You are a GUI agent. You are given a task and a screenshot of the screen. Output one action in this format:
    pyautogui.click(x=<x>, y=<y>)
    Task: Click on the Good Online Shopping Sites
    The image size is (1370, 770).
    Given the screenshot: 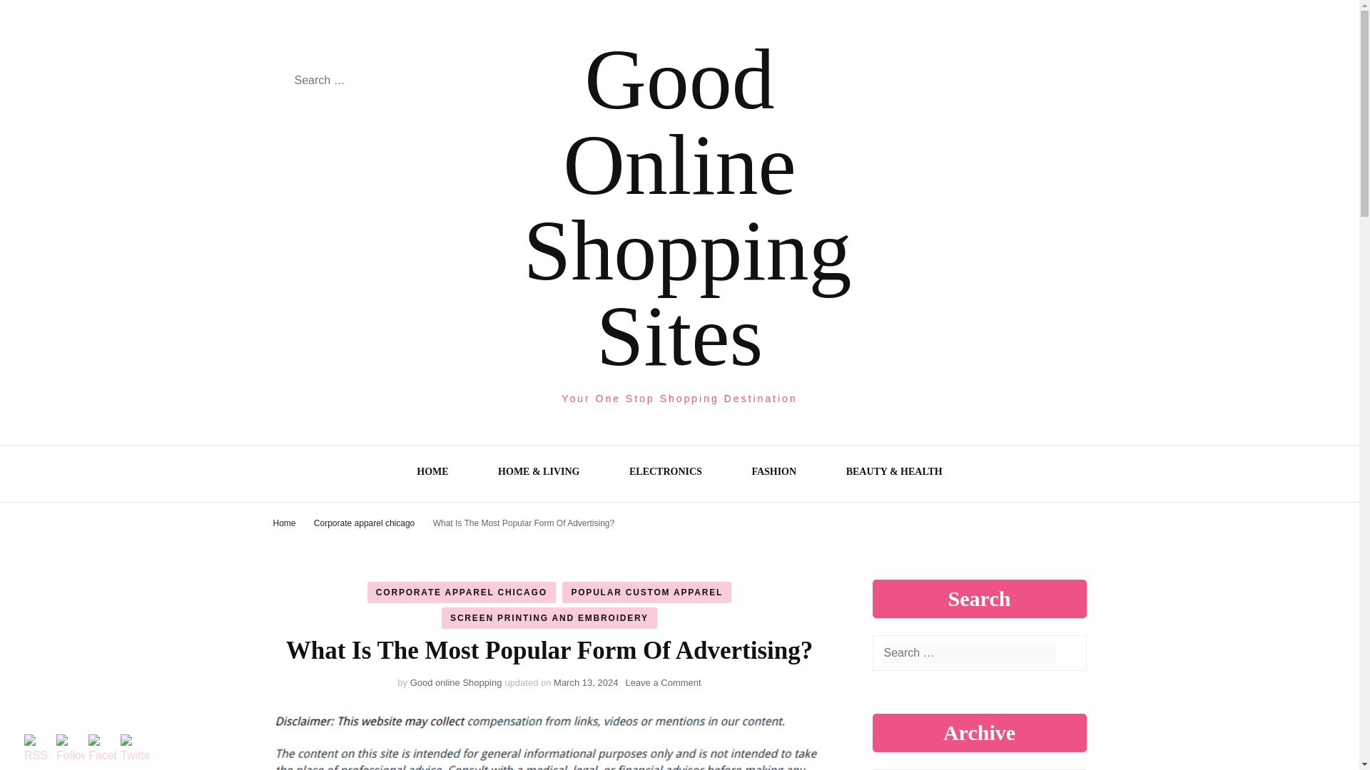 What is the action you would take?
    pyautogui.click(x=688, y=207)
    